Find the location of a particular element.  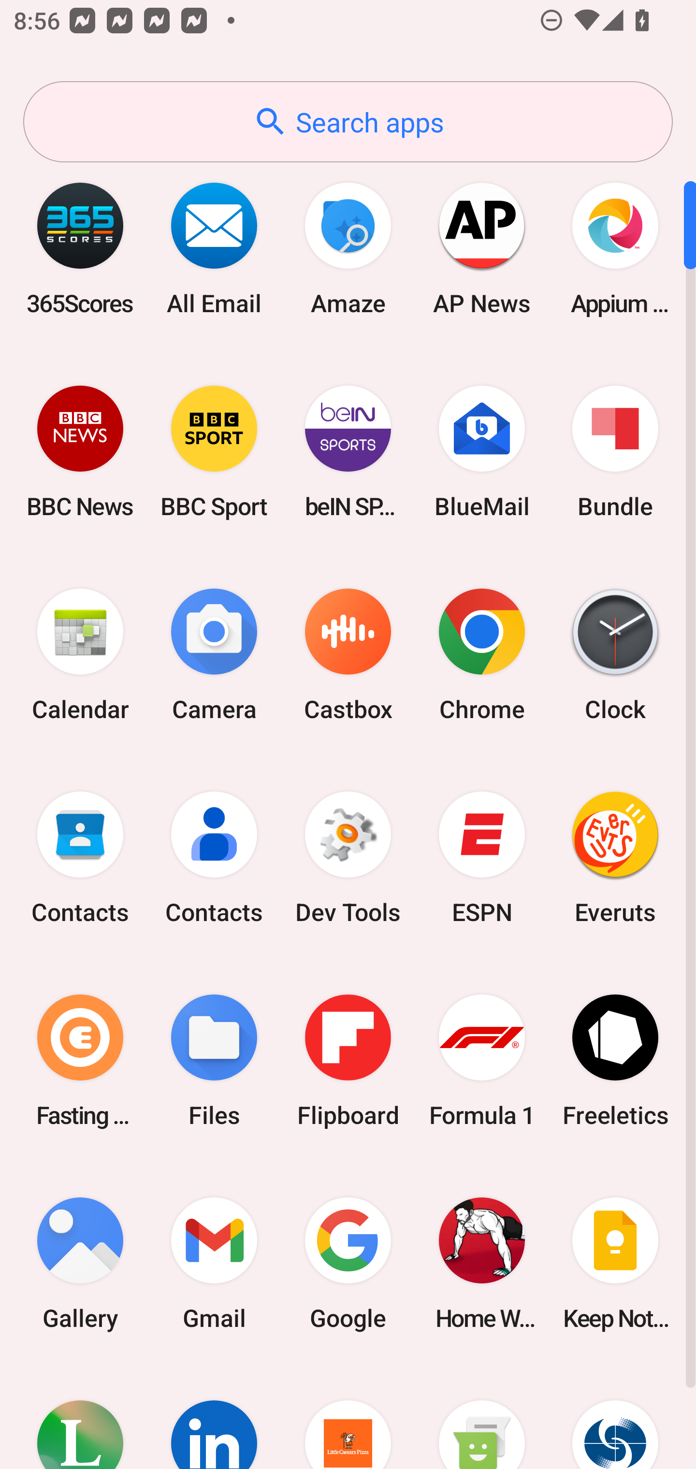

Flipboard is located at coordinates (348, 1060).